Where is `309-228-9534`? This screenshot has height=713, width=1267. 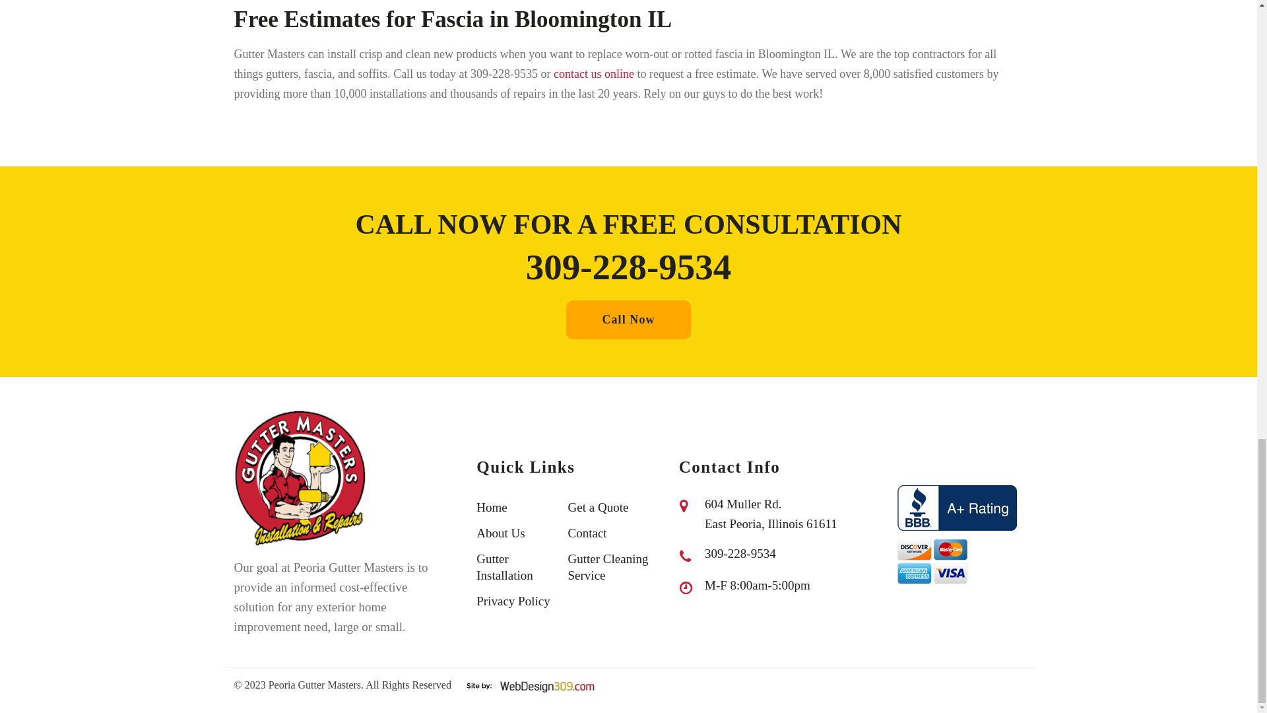
309-228-9534 is located at coordinates (628, 276).